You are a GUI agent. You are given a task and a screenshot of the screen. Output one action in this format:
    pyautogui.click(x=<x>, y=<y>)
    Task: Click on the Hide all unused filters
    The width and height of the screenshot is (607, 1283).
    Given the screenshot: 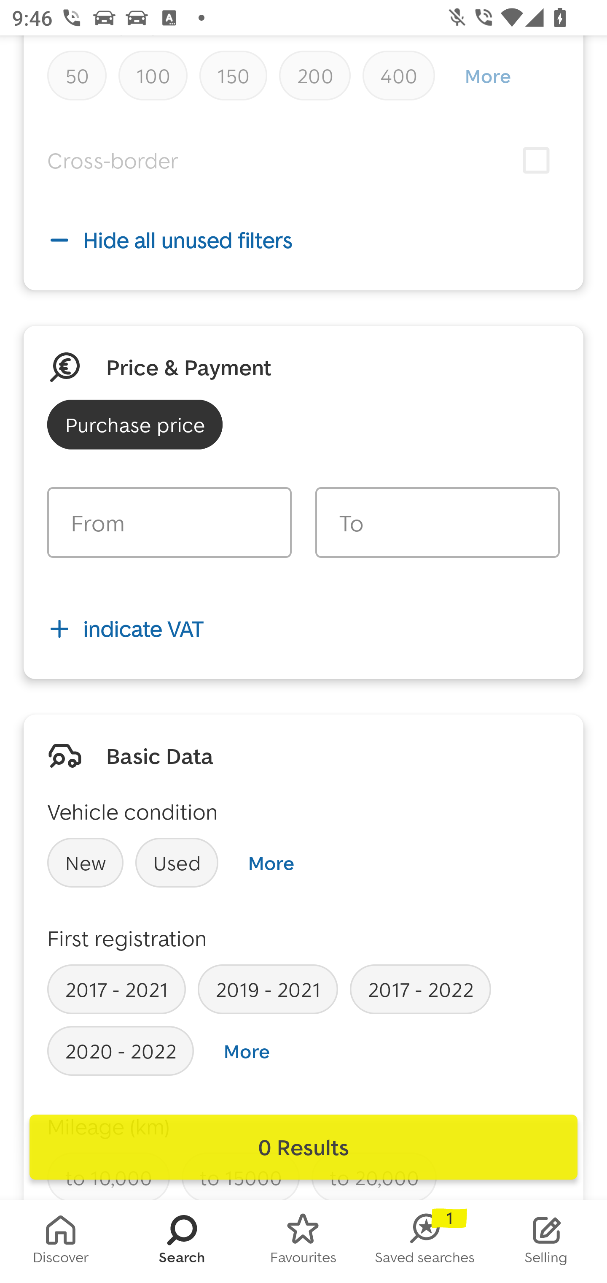 What is the action you would take?
    pyautogui.click(x=303, y=240)
    